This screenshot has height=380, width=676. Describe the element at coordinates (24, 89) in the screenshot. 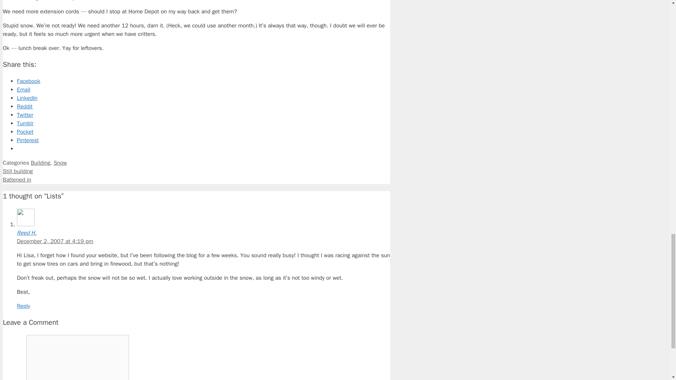

I see `Click to email a link to a friend` at that location.